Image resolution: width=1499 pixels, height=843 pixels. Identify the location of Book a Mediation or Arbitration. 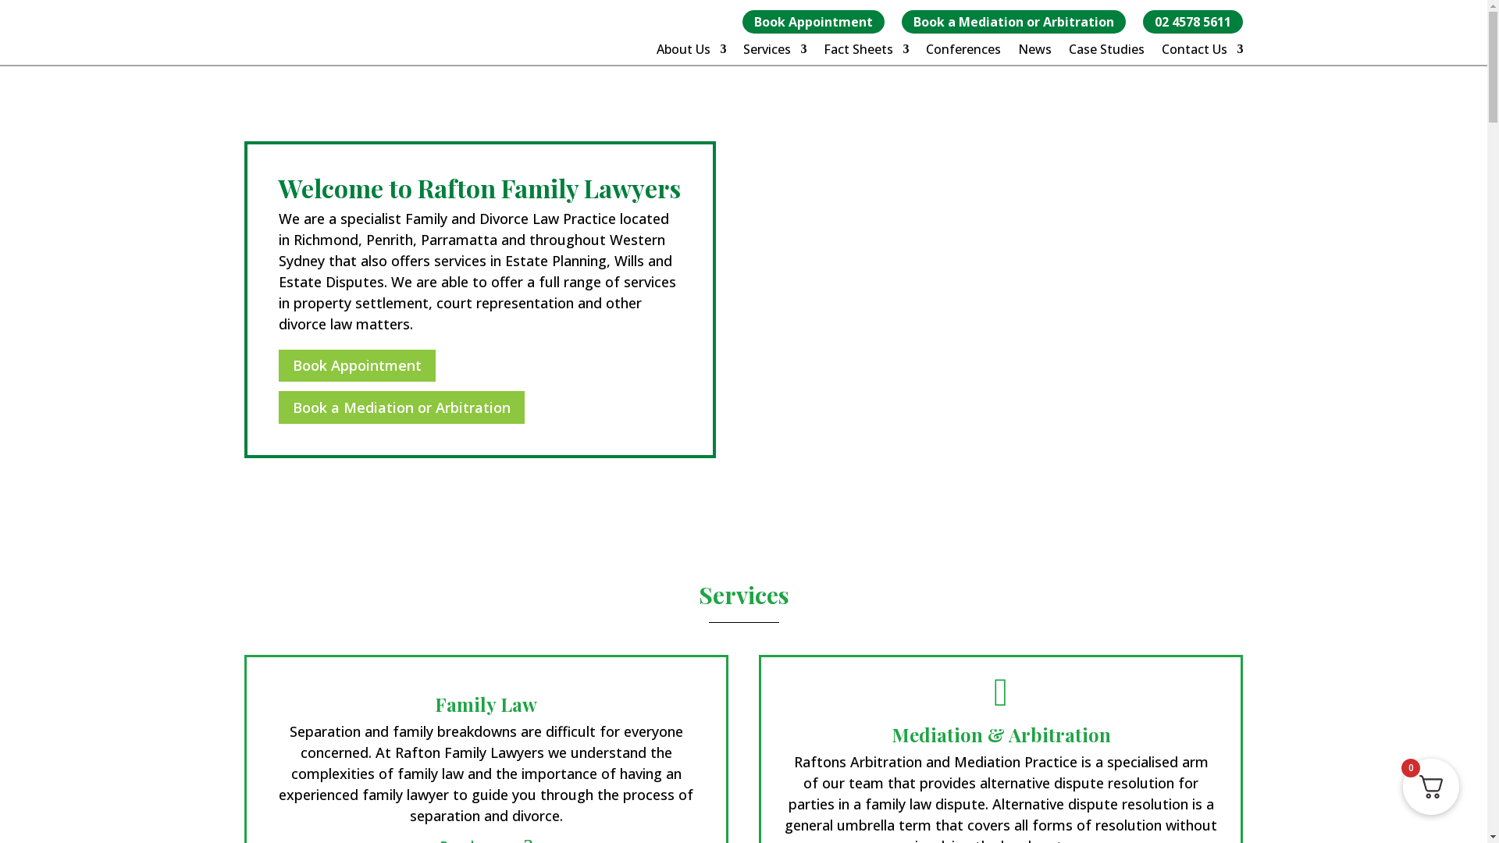
(1013, 22).